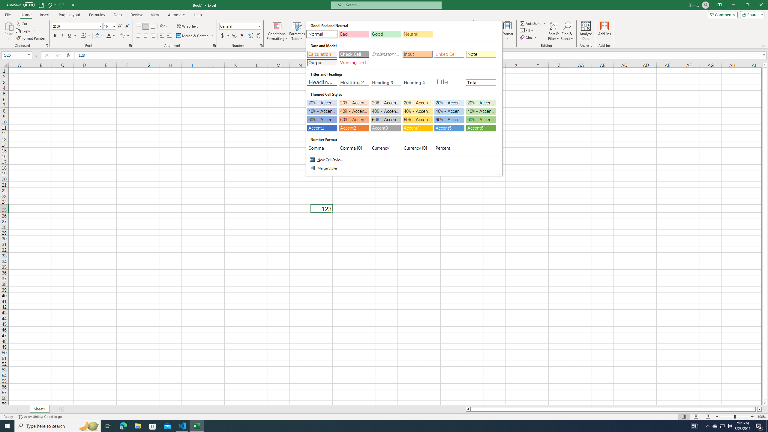 The image size is (768, 432). I want to click on Top Align, so click(139, 26).